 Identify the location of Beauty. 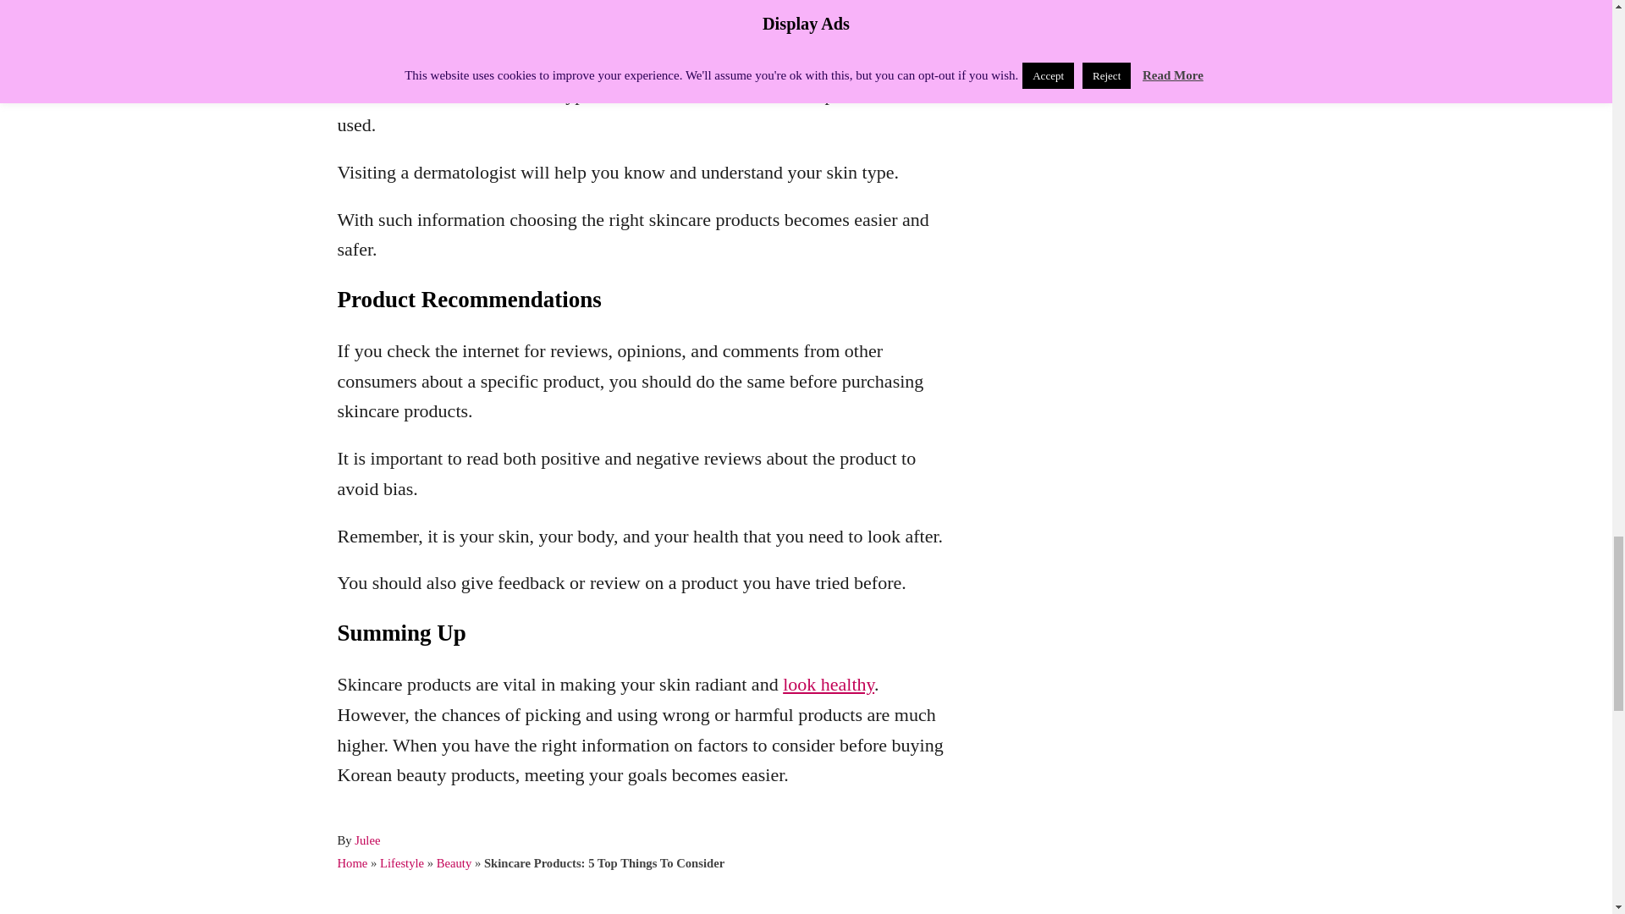
(454, 863).